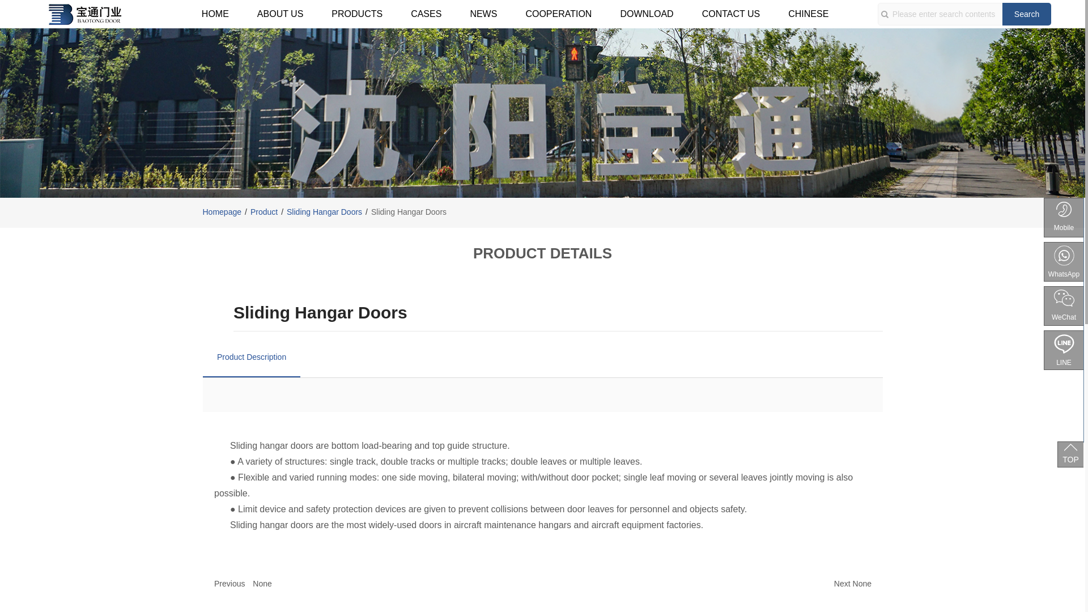  What do you see at coordinates (215, 14) in the screenshot?
I see `HOME` at bounding box center [215, 14].